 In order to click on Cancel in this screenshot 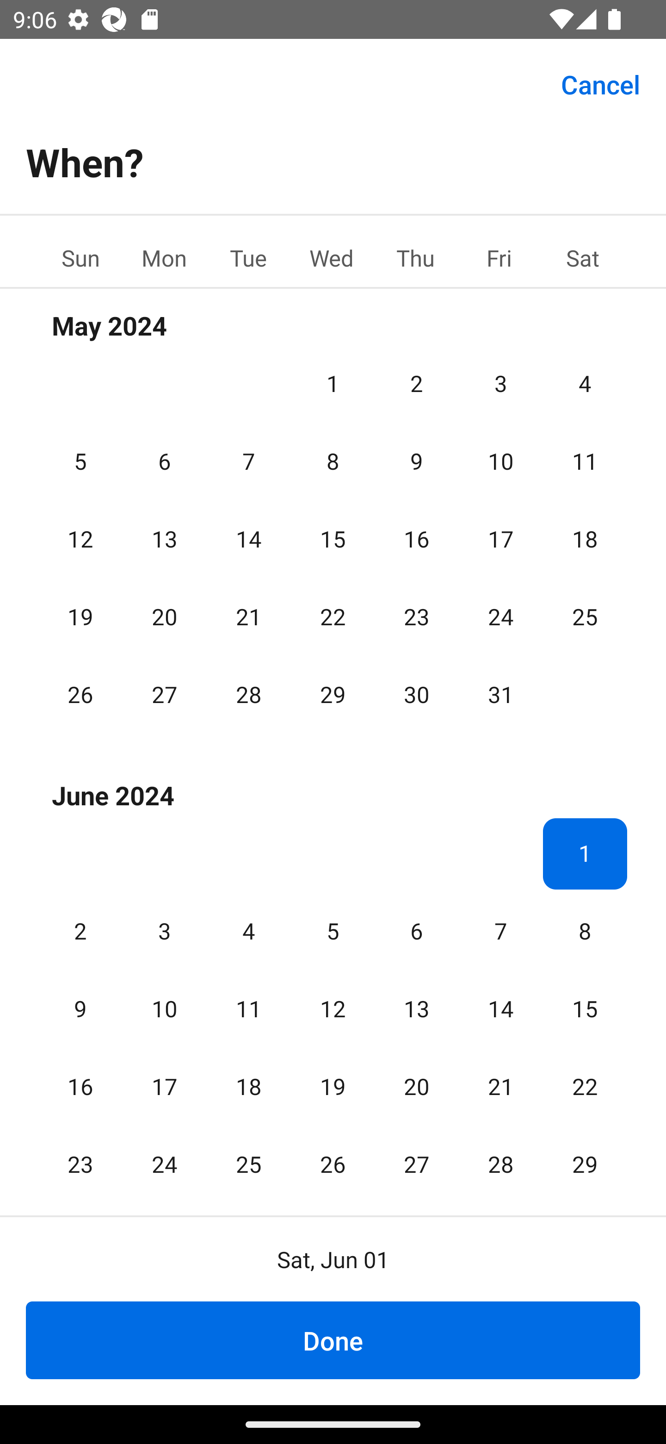, I will do `click(600, 83)`.